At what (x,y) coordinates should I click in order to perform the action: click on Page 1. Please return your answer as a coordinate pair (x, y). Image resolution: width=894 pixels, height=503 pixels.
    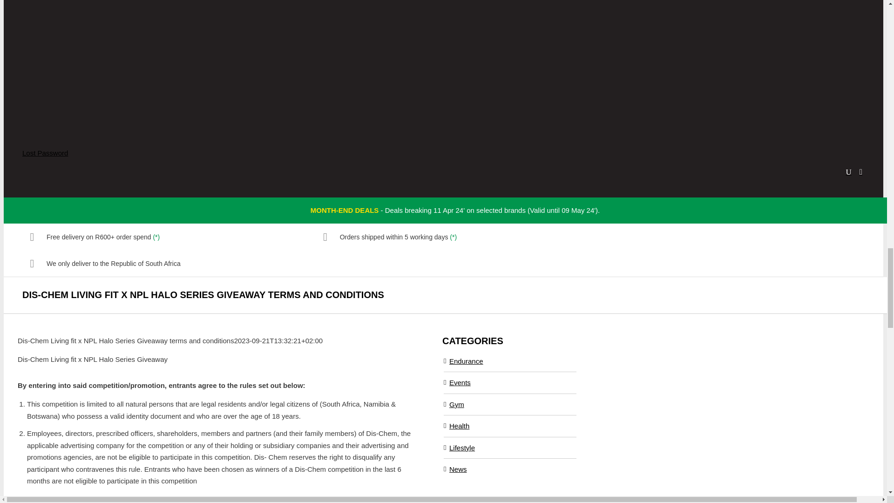
    Looking at the image, I should click on (219, 360).